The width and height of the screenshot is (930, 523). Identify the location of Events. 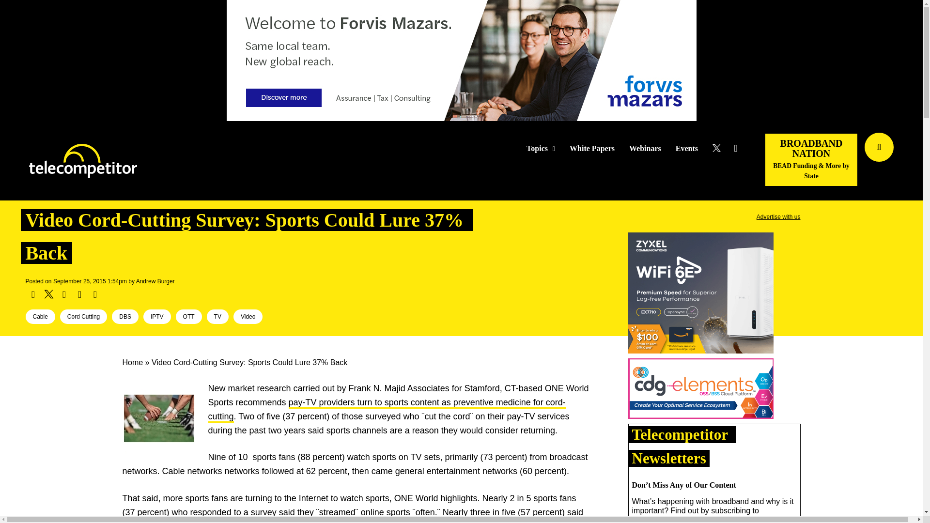
(687, 149).